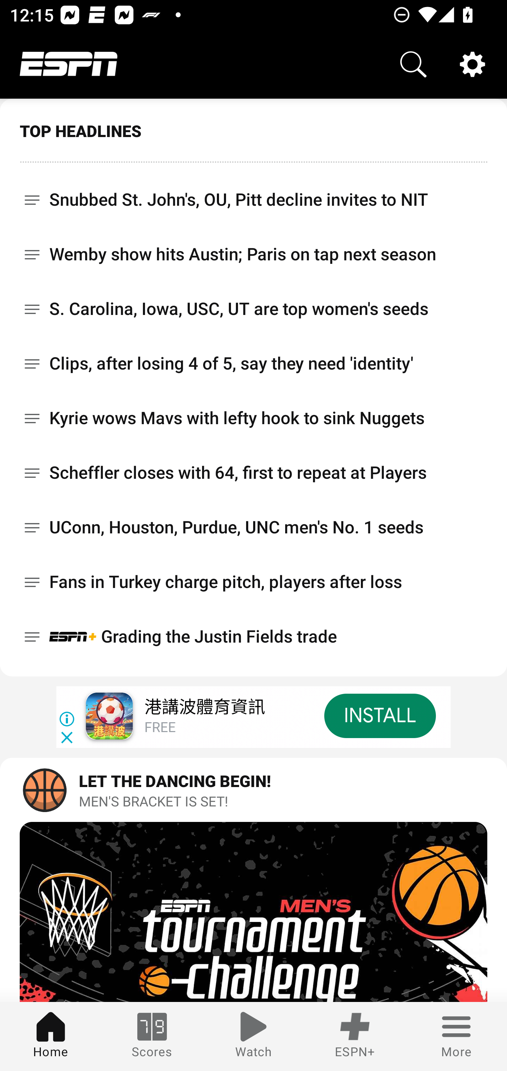 This screenshot has height=1071, width=507. Describe the element at coordinates (254, 582) in the screenshot. I see ` Fans in Turkey charge pitch, players after loss` at that location.